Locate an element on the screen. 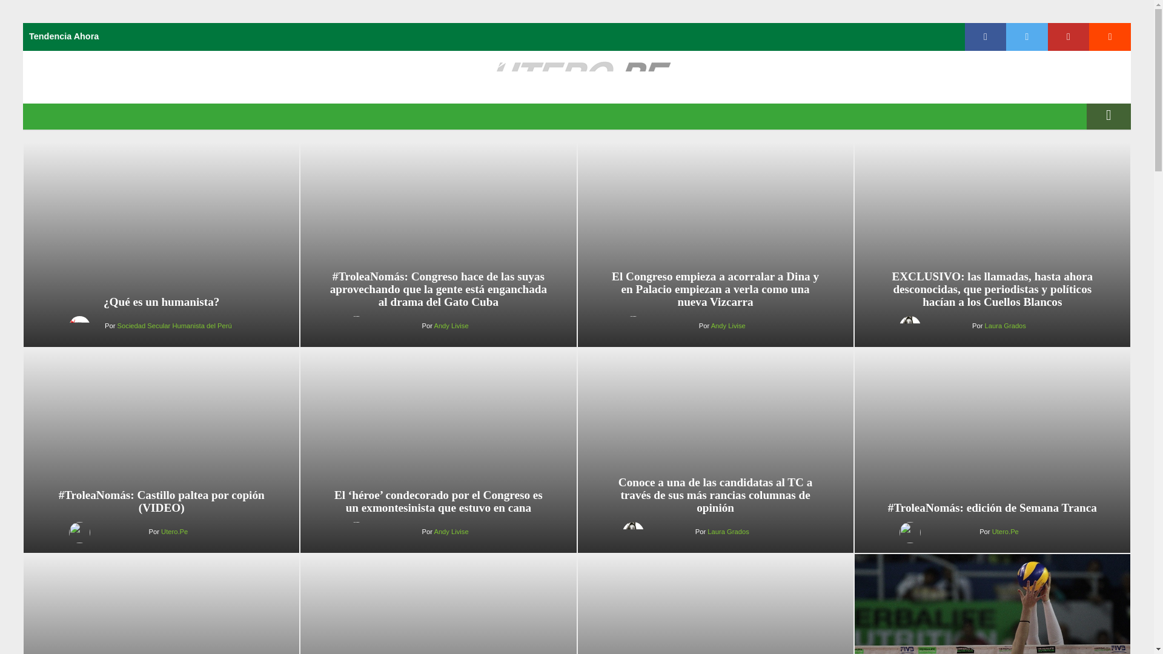  Laura Grados is located at coordinates (728, 532).